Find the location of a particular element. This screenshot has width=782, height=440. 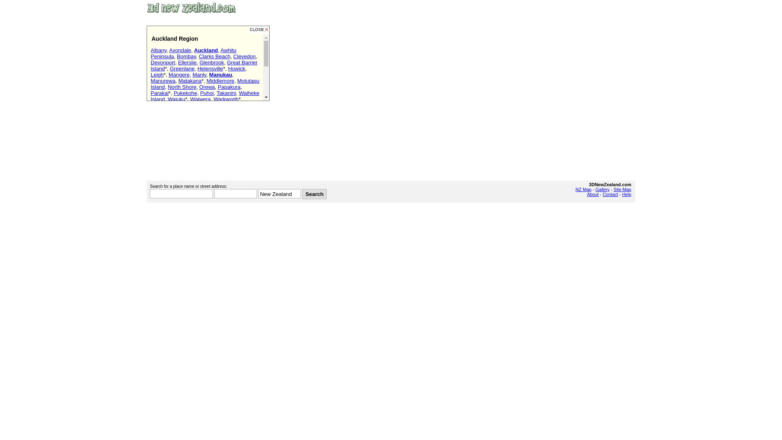

Mt Eden is located at coordinates (202, 121).